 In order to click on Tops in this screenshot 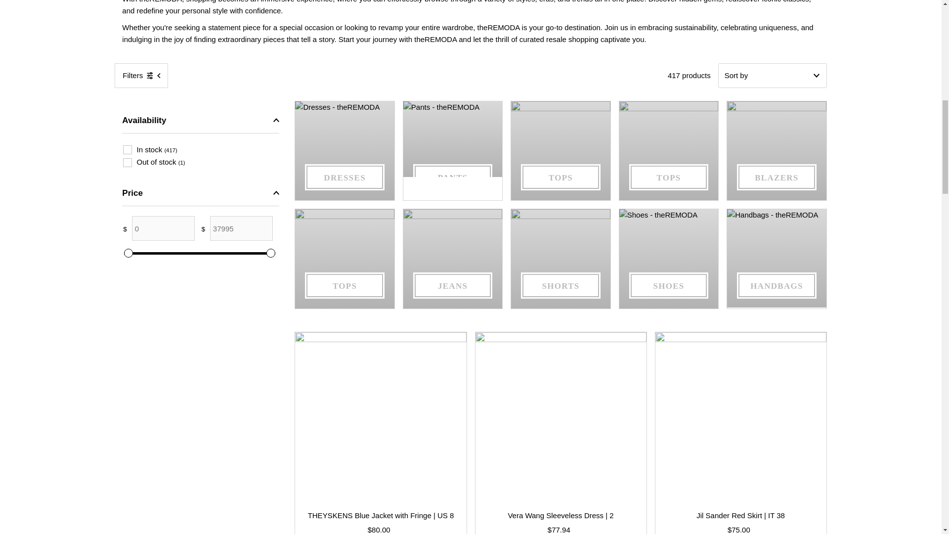, I will do `click(669, 151)`.